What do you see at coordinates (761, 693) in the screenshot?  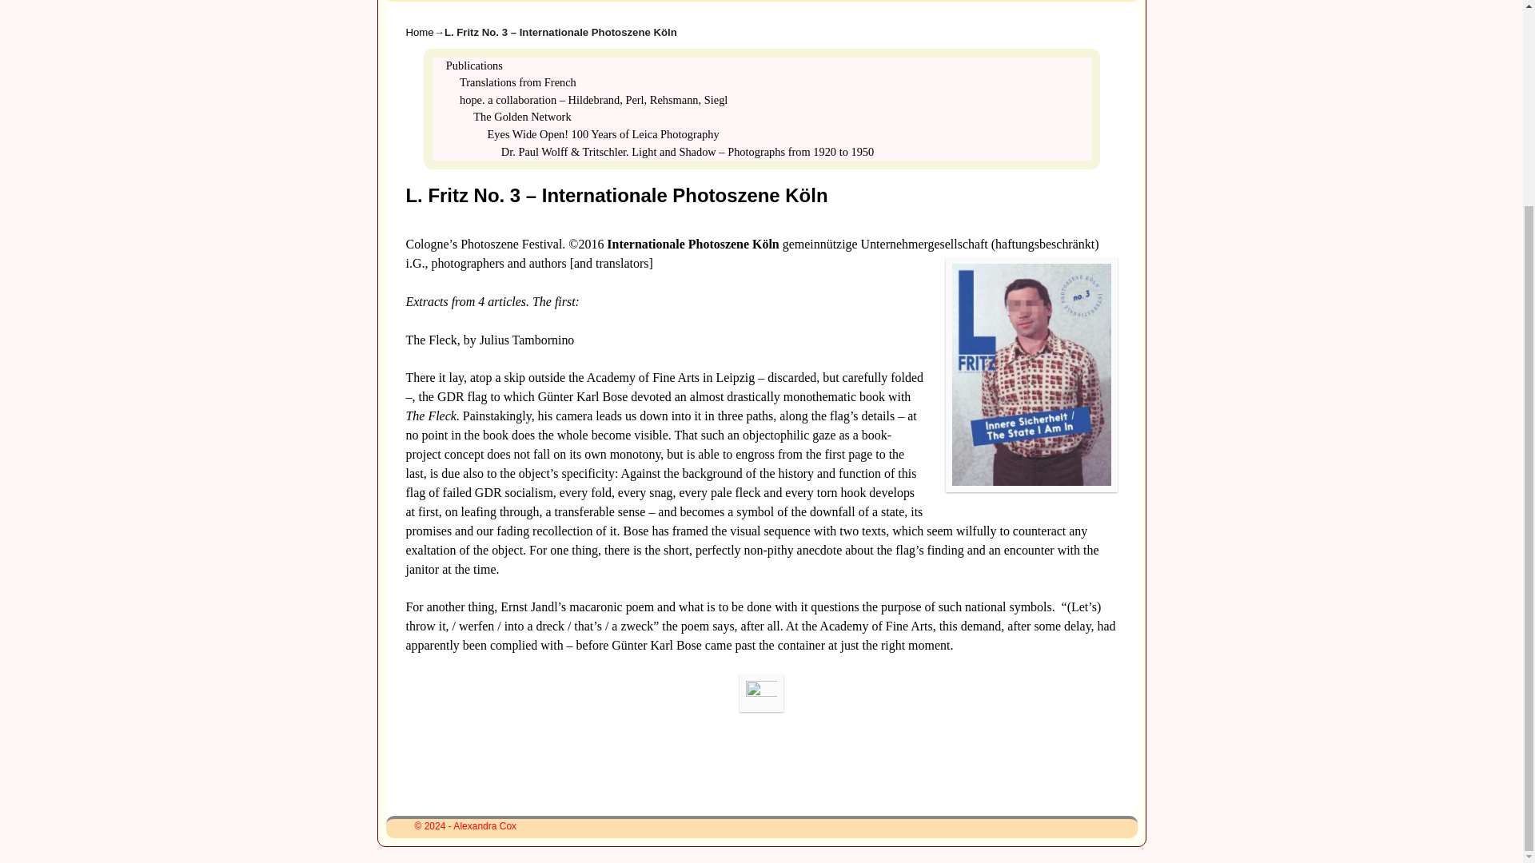 I see `More L. Fritz No. 3` at bounding box center [761, 693].